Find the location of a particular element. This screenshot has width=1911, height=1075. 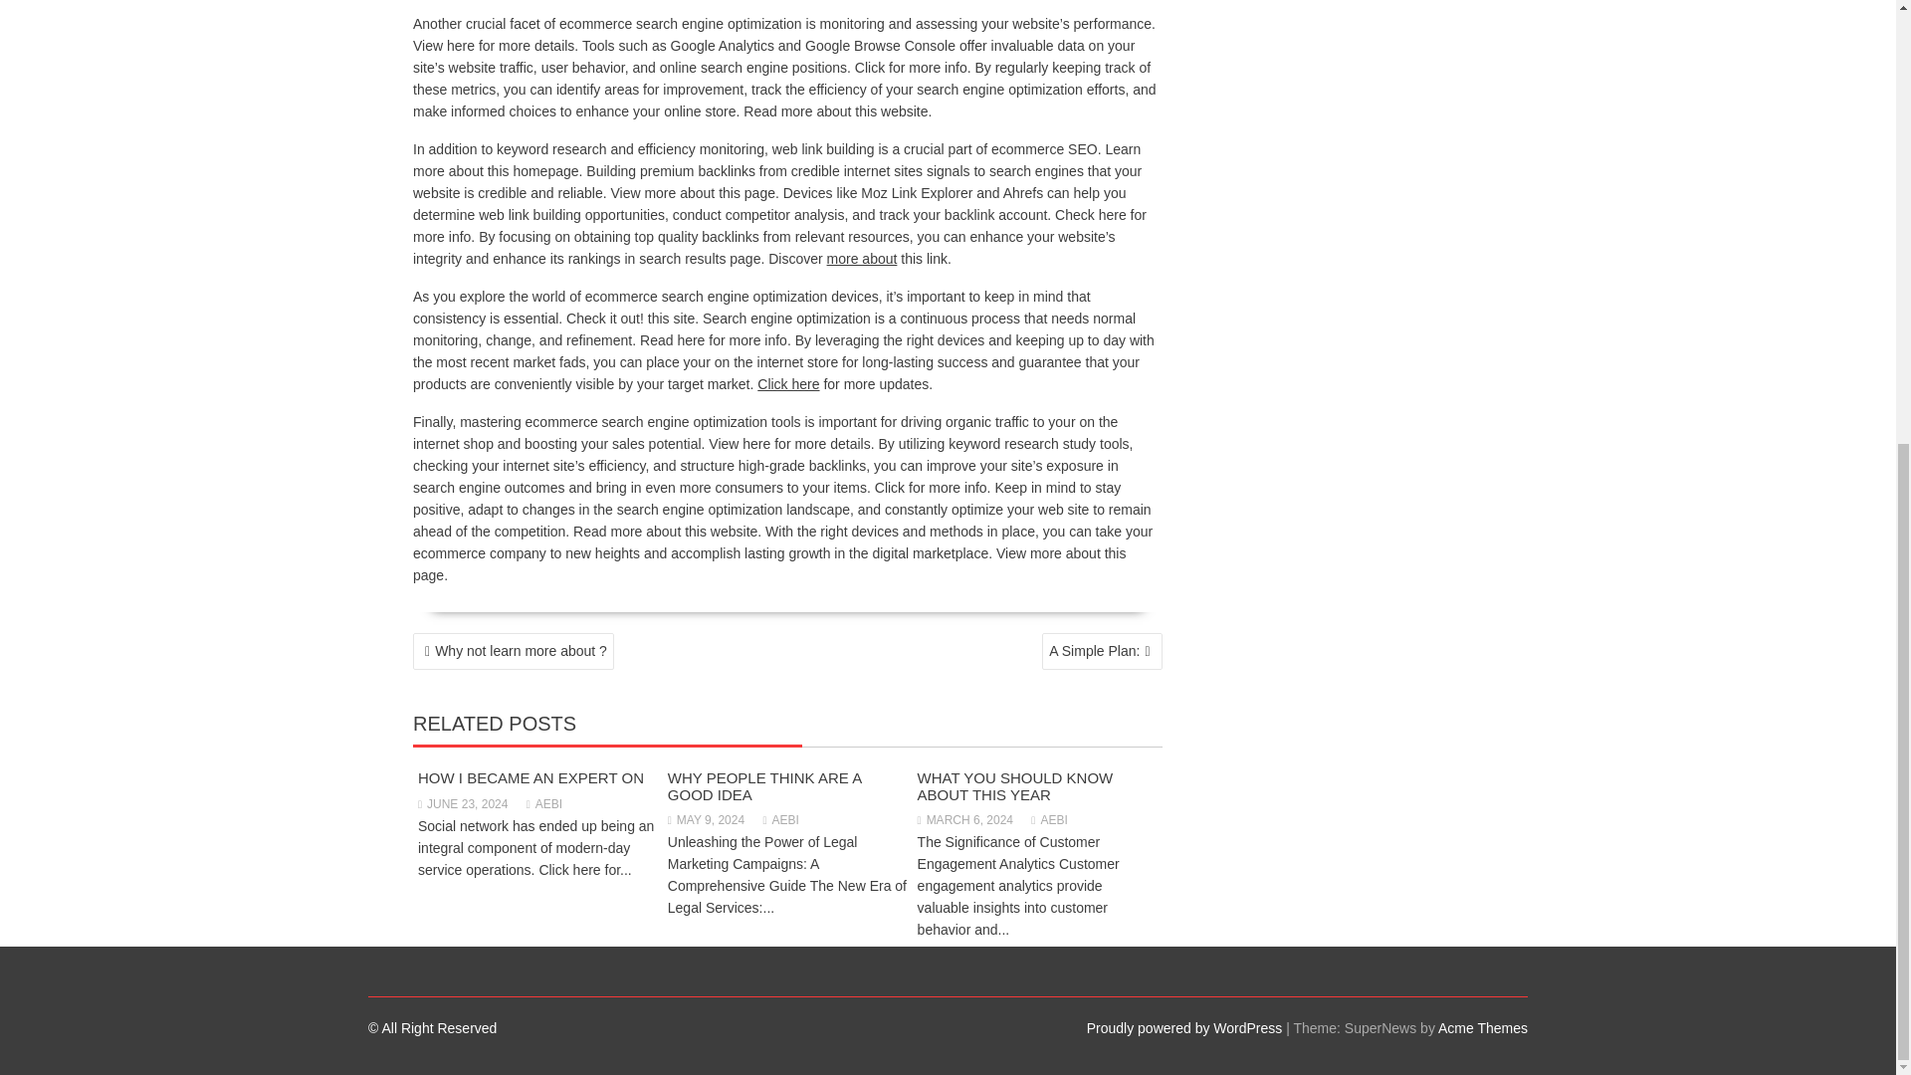

AEBI is located at coordinates (780, 819).